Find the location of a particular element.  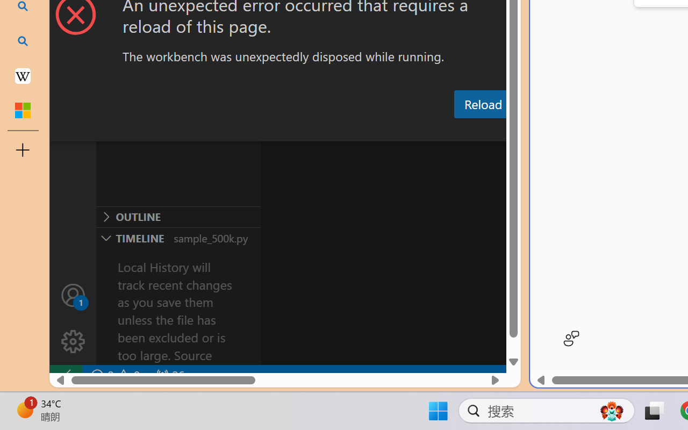

Timeline Section is located at coordinates (178, 238).